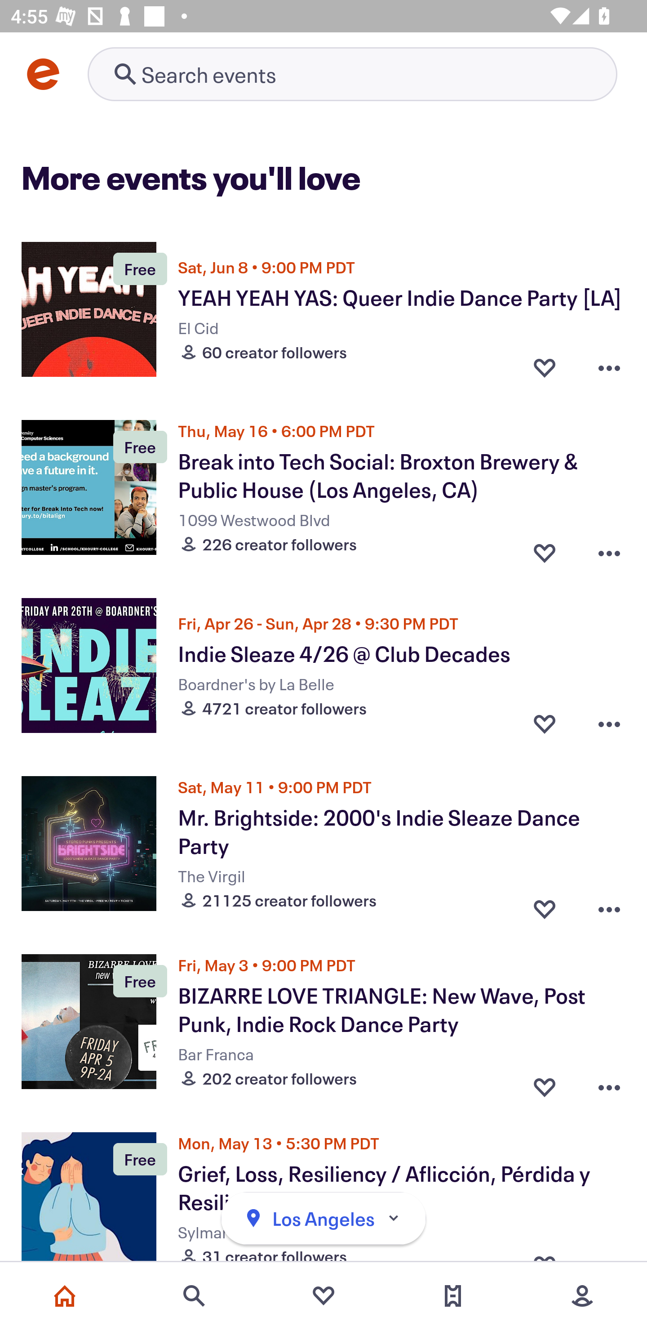 Image resolution: width=647 pixels, height=1331 pixels. Describe the element at coordinates (352, 74) in the screenshot. I see `Retry's image Search events` at that location.